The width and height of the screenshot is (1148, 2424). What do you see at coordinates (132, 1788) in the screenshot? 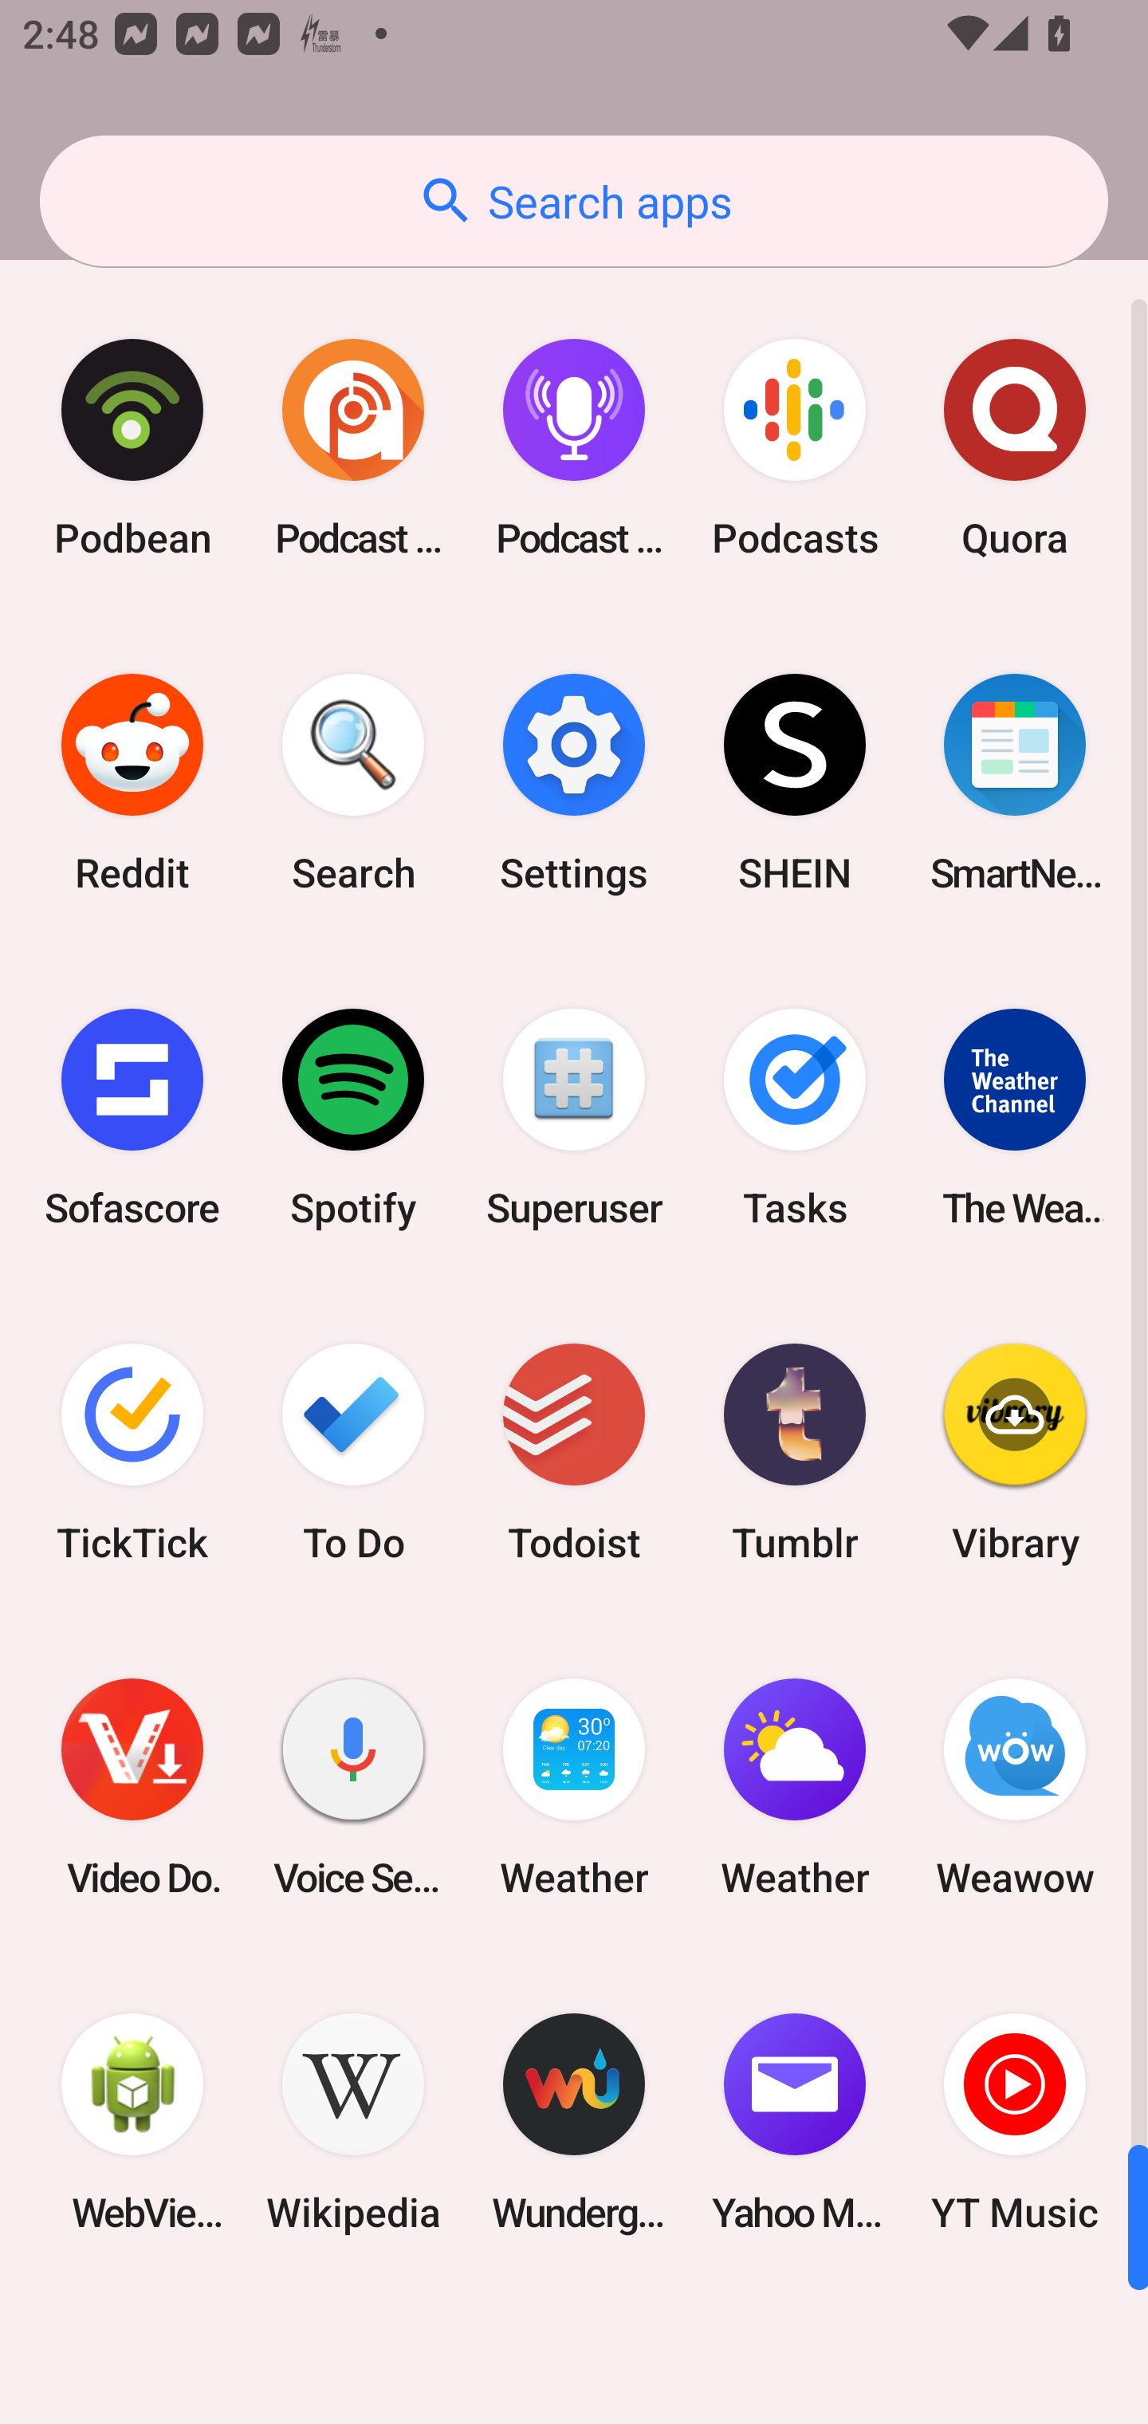
I see `Video Downloader & Ace Player` at bounding box center [132, 1788].